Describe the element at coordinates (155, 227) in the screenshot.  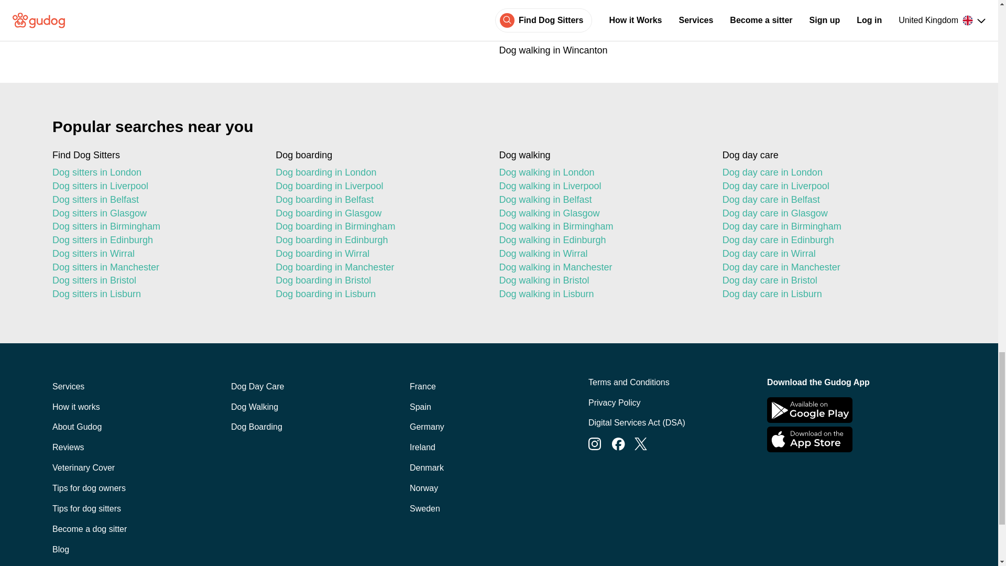
I see `Dog sitters in Birmingham` at that location.